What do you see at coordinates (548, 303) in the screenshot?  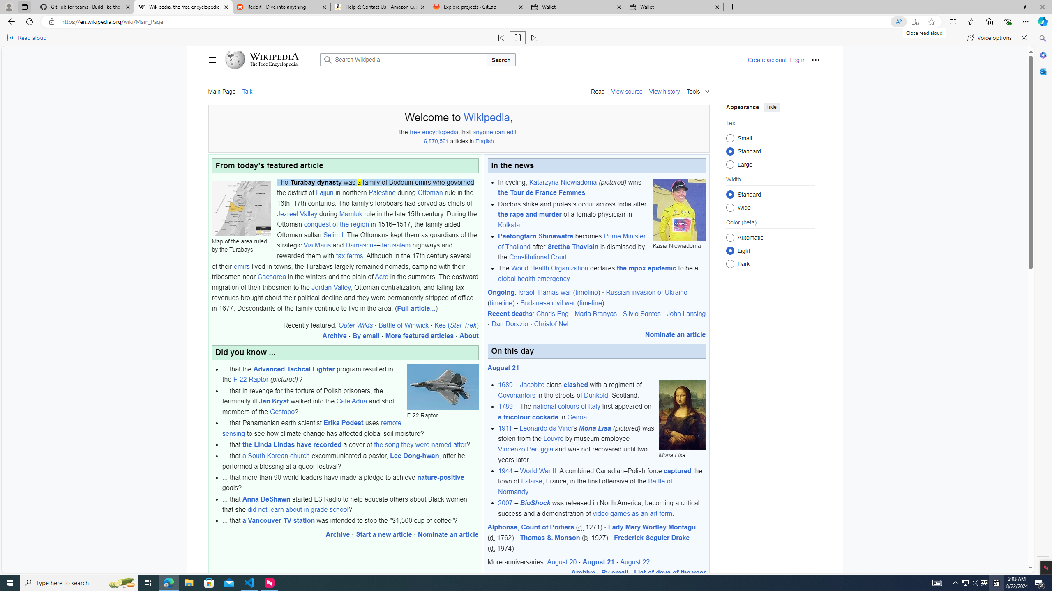 I see `Sudanese civil war` at bounding box center [548, 303].